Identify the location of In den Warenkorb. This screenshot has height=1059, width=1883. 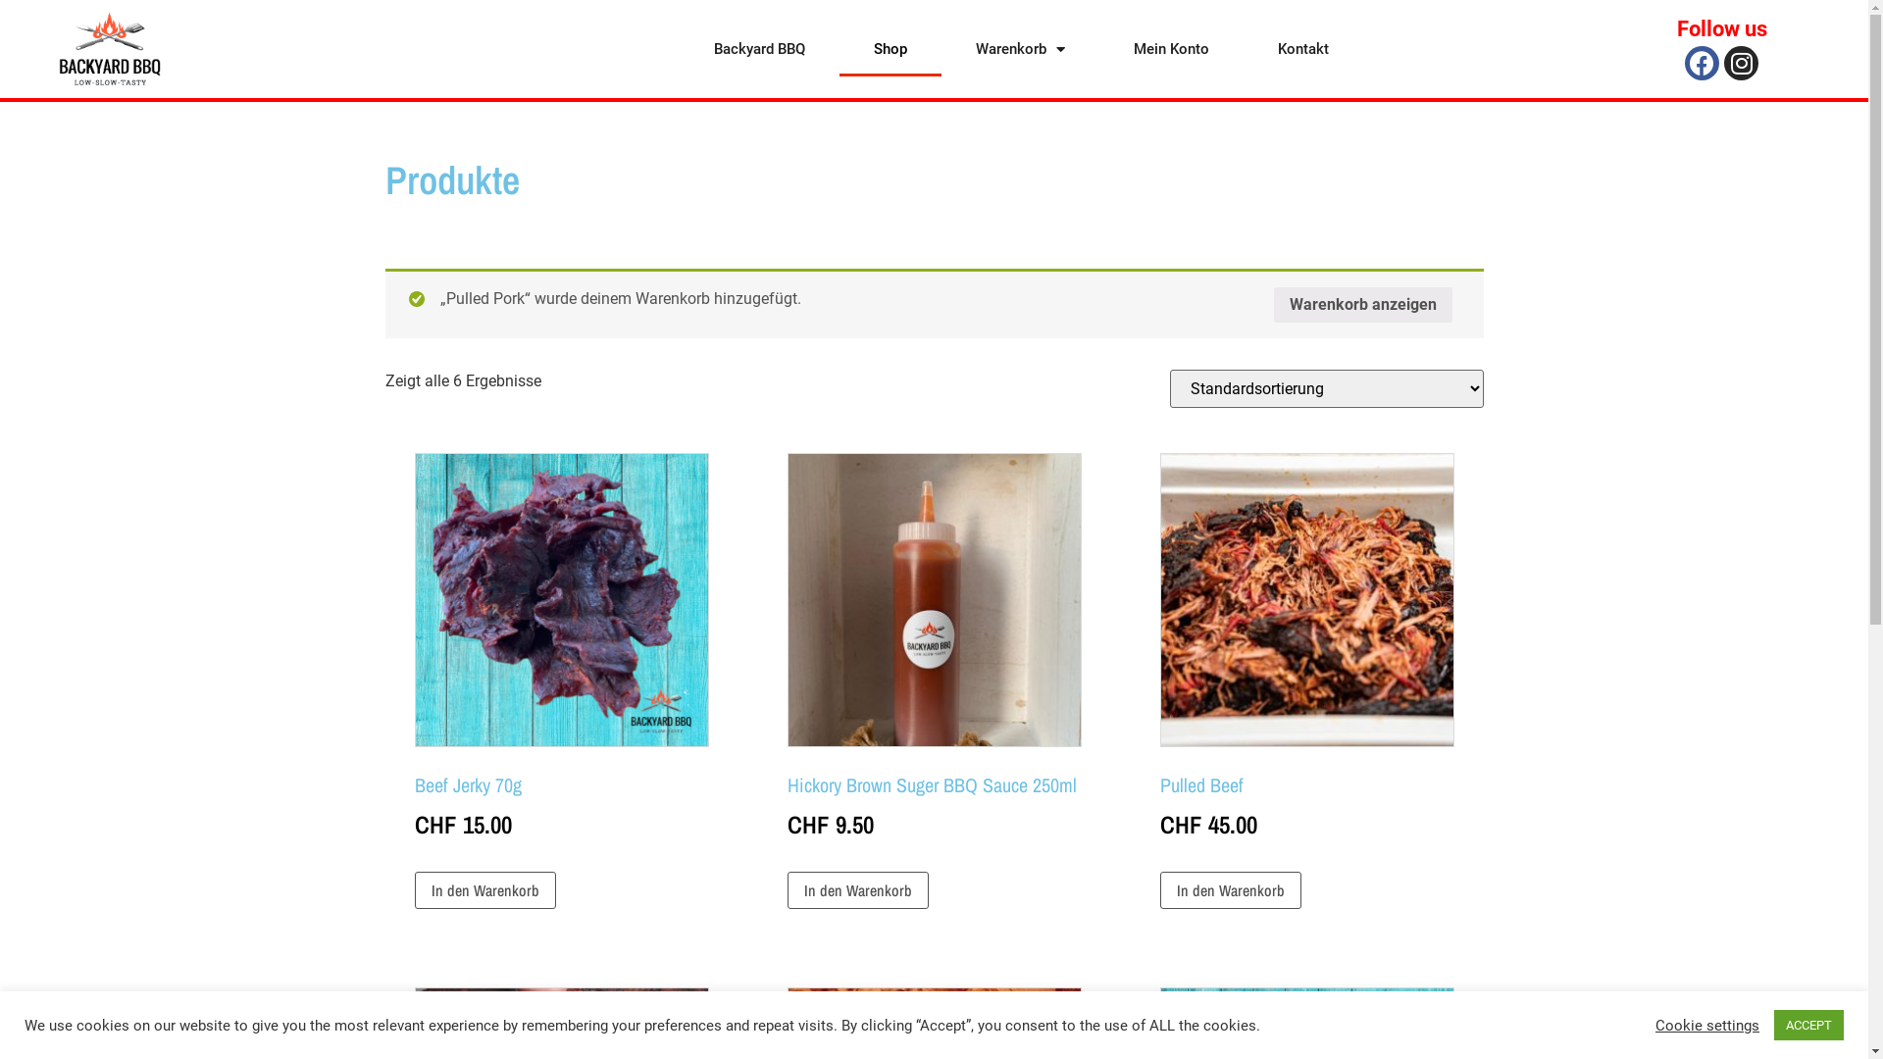
(1230, 890).